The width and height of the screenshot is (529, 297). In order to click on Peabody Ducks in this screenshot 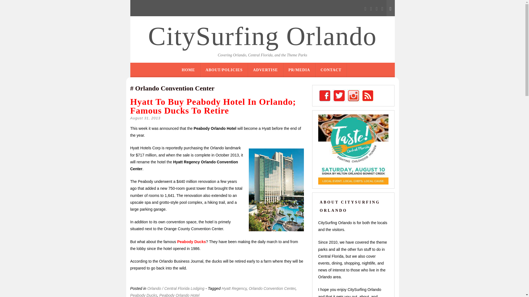, I will do `click(144, 295)`.